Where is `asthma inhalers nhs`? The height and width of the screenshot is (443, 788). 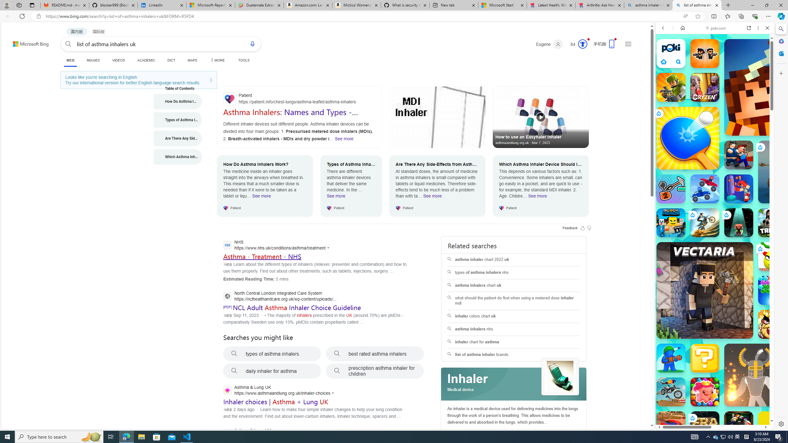 asthma inhalers nhs is located at coordinates (513, 329).